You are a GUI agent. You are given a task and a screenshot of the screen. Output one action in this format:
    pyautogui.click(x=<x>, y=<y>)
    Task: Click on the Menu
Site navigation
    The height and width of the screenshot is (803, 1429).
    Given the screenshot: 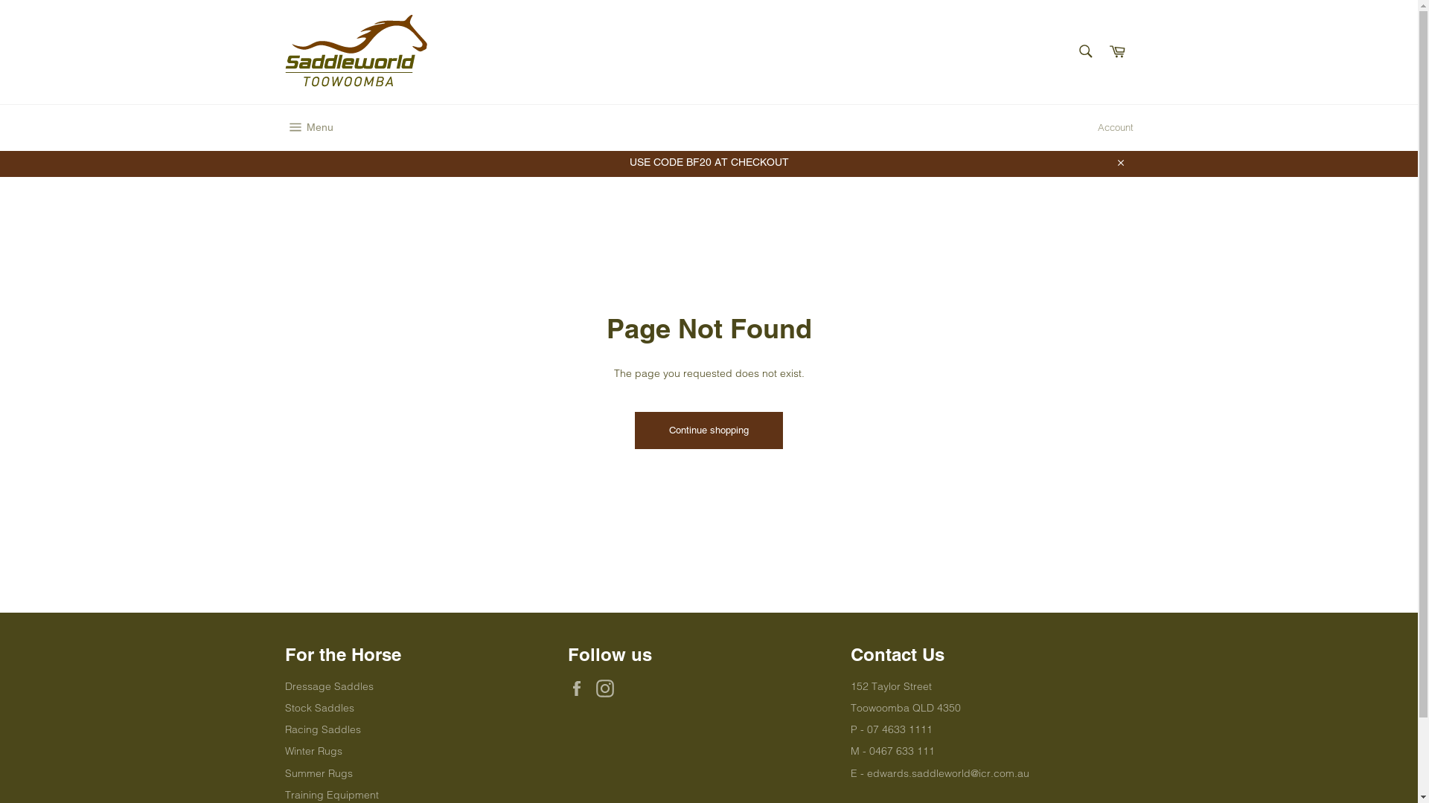 What is the action you would take?
    pyautogui.click(x=308, y=128)
    